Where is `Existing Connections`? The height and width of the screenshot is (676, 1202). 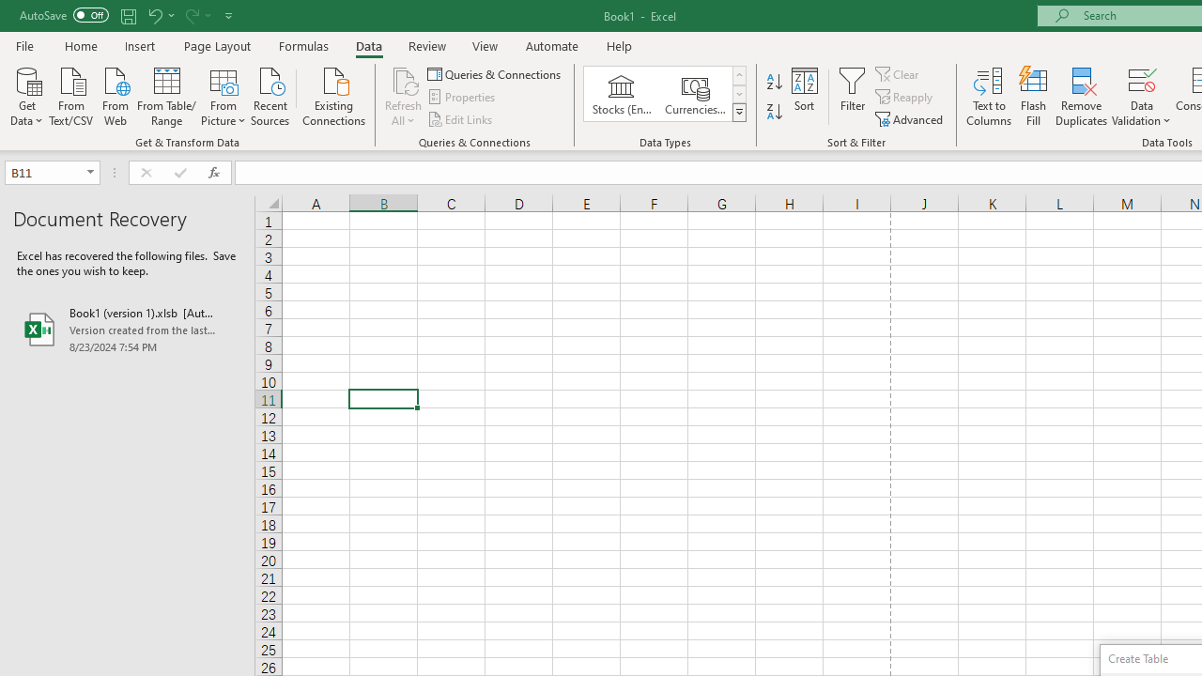 Existing Connections is located at coordinates (334, 95).